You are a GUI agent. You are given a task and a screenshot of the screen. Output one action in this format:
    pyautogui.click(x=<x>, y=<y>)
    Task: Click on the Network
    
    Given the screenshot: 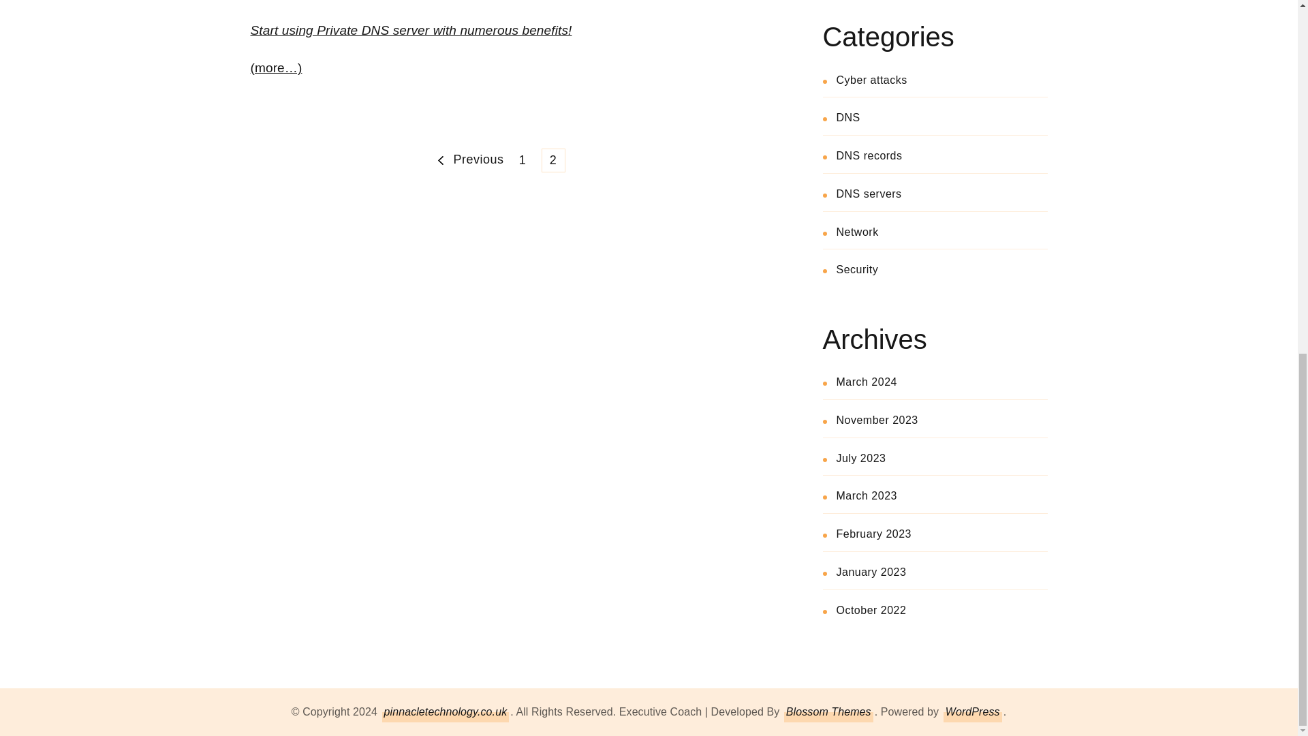 What is the action you would take?
    pyautogui.click(x=858, y=232)
    